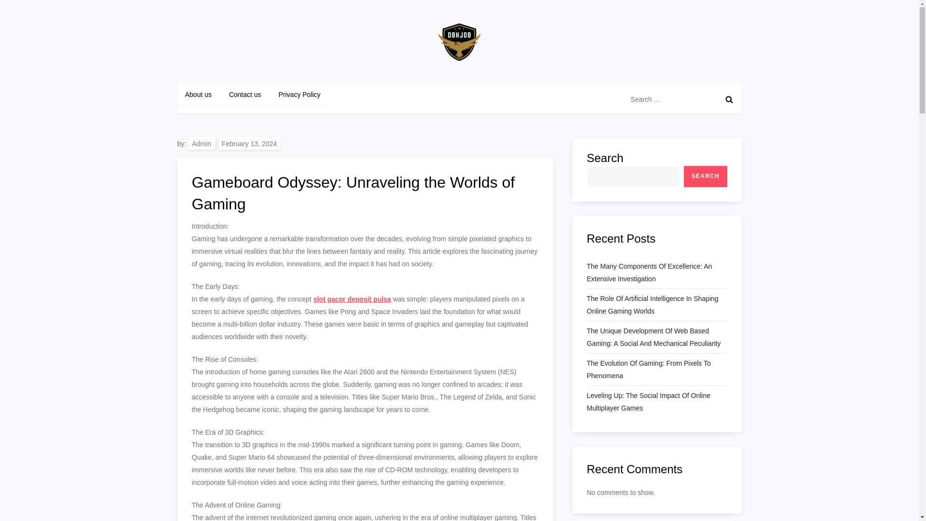 The height and width of the screenshot is (521, 926). I want to click on Contact us, so click(245, 95).